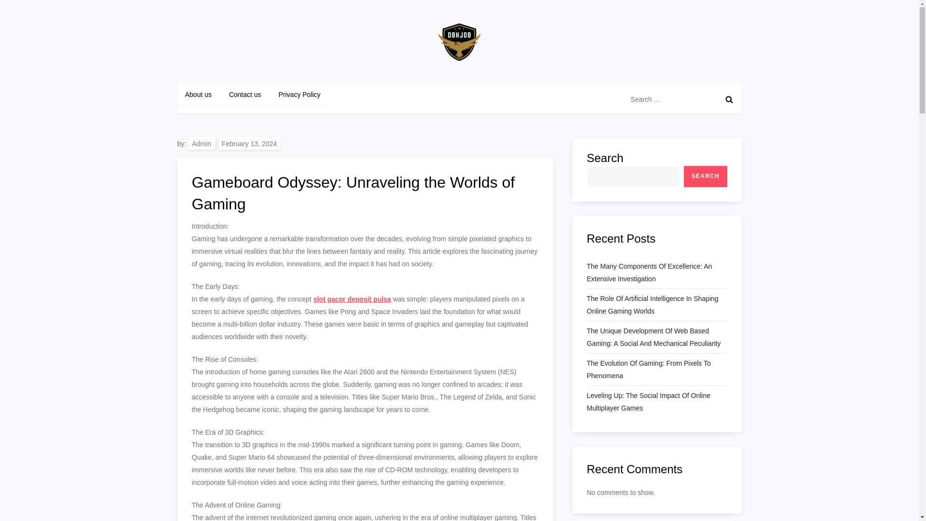 The height and width of the screenshot is (521, 926). I want to click on Contact us, so click(245, 95).